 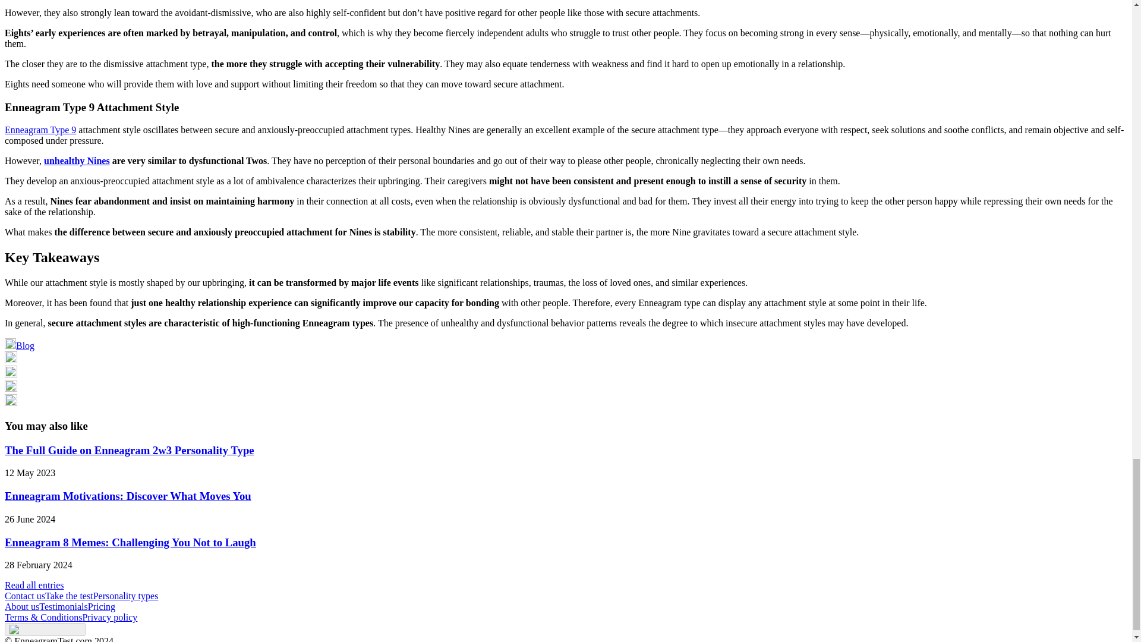 I want to click on Blog, so click(x=19, y=345).